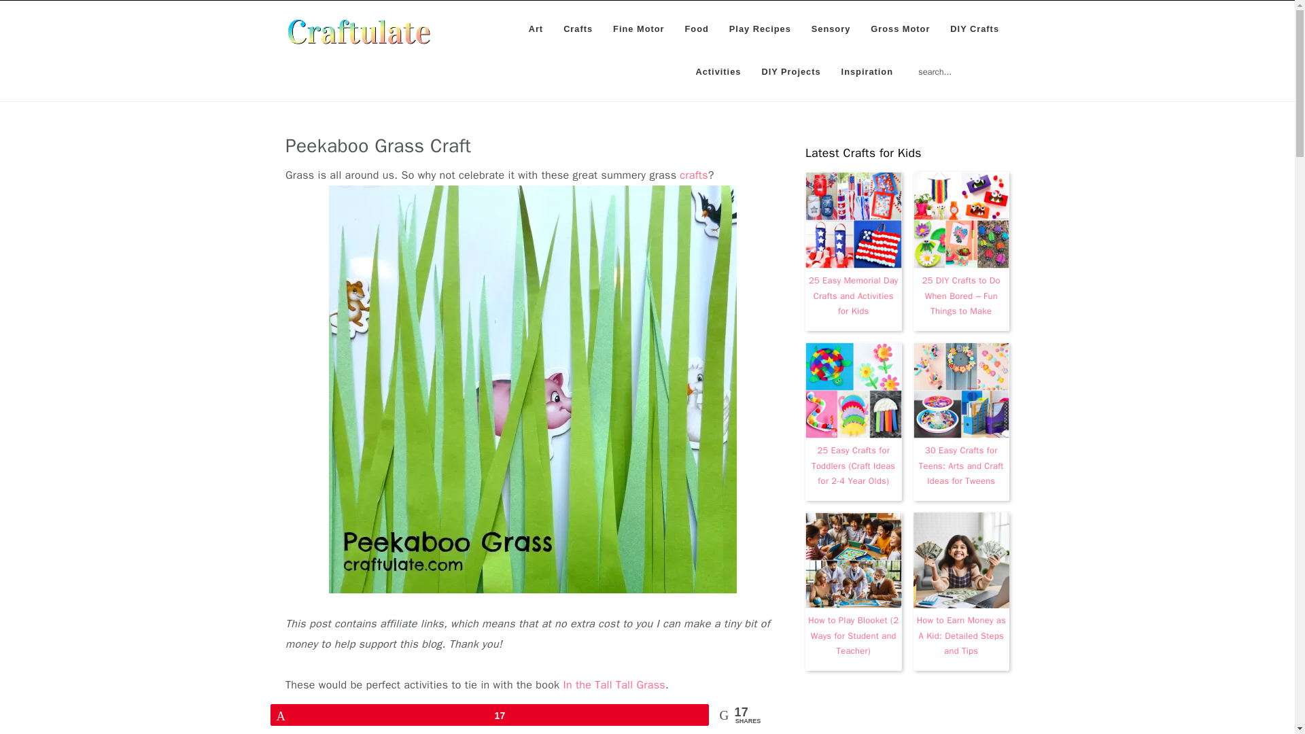  Describe the element at coordinates (974, 29) in the screenshot. I see `DIY Crafts` at that location.